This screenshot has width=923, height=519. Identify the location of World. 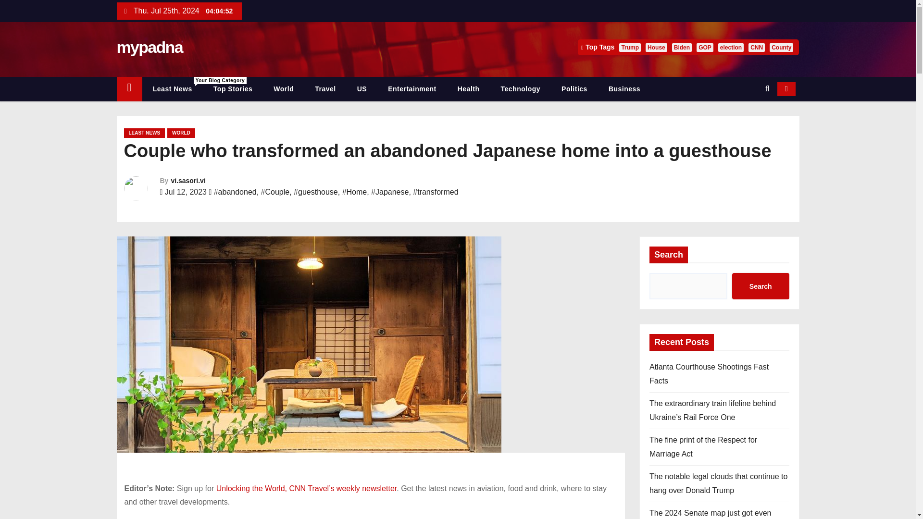
(172, 88).